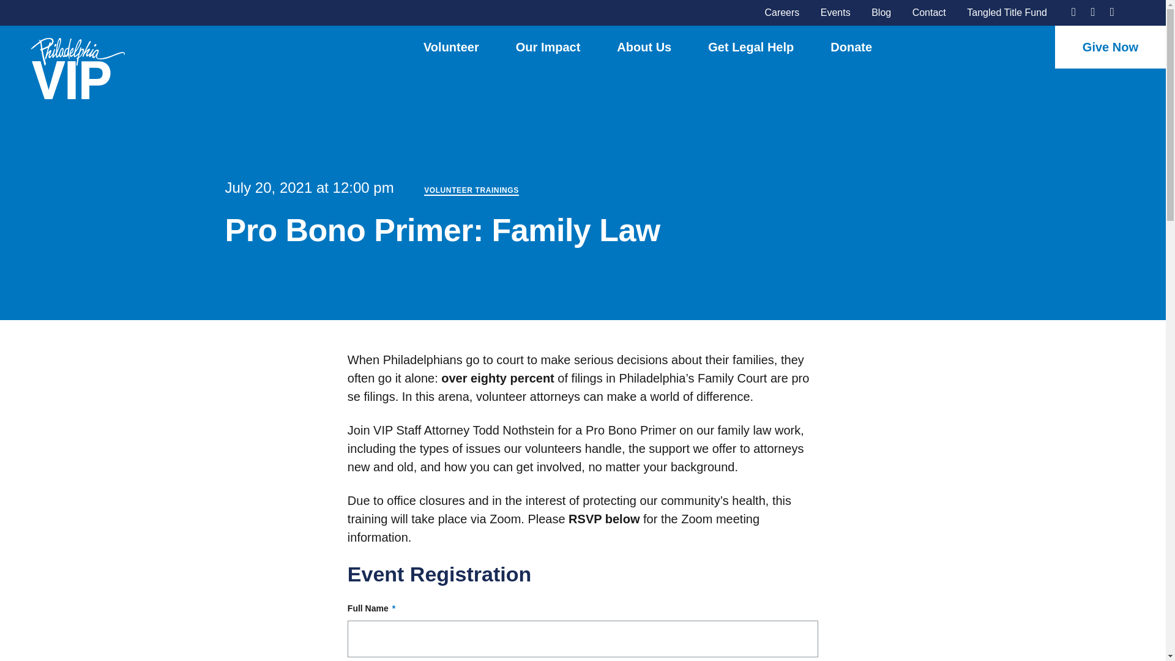 Image resolution: width=1175 pixels, height=661 pixels. What do you see at coordinates (835, 12) in the screenshot?
I see `Events` at bounding box center [835, 12].